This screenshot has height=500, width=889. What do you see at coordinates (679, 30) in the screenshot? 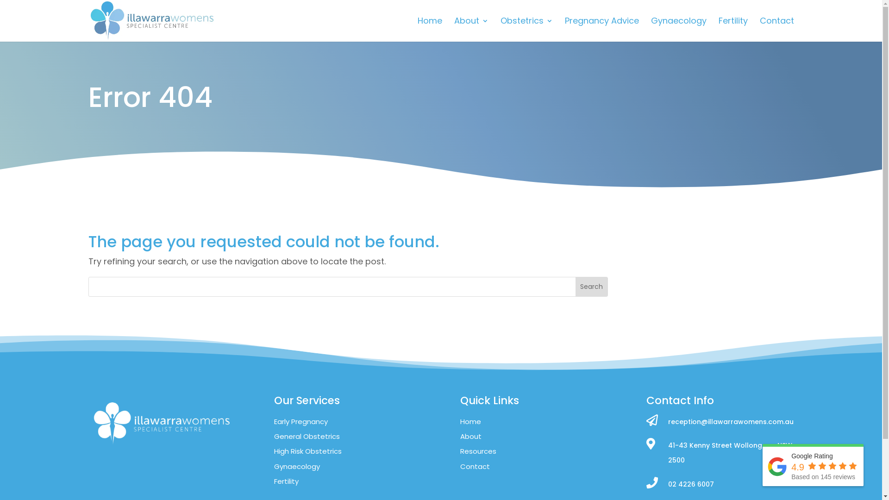
I see `Gynaecology` at bounding box center [679, 30].